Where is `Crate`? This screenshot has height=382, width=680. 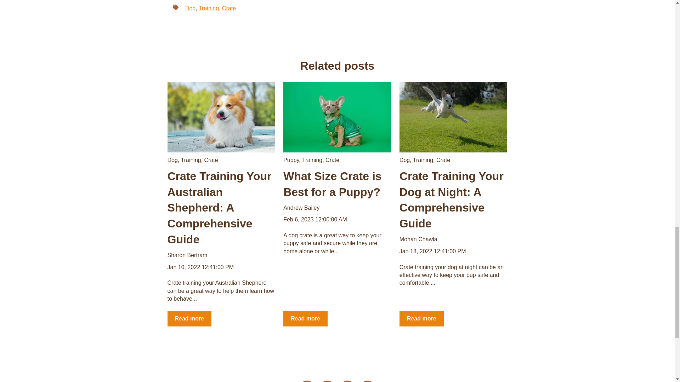
Crate is located at coordinates (229, 8).